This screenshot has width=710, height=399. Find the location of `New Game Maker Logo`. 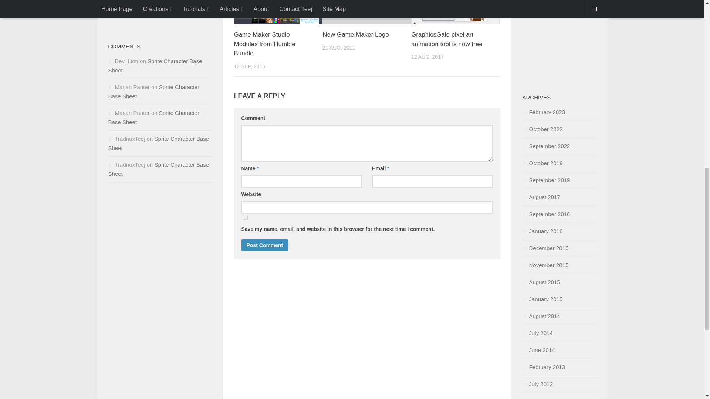

New Game Maker Logo is located at coordinates (356, 34).